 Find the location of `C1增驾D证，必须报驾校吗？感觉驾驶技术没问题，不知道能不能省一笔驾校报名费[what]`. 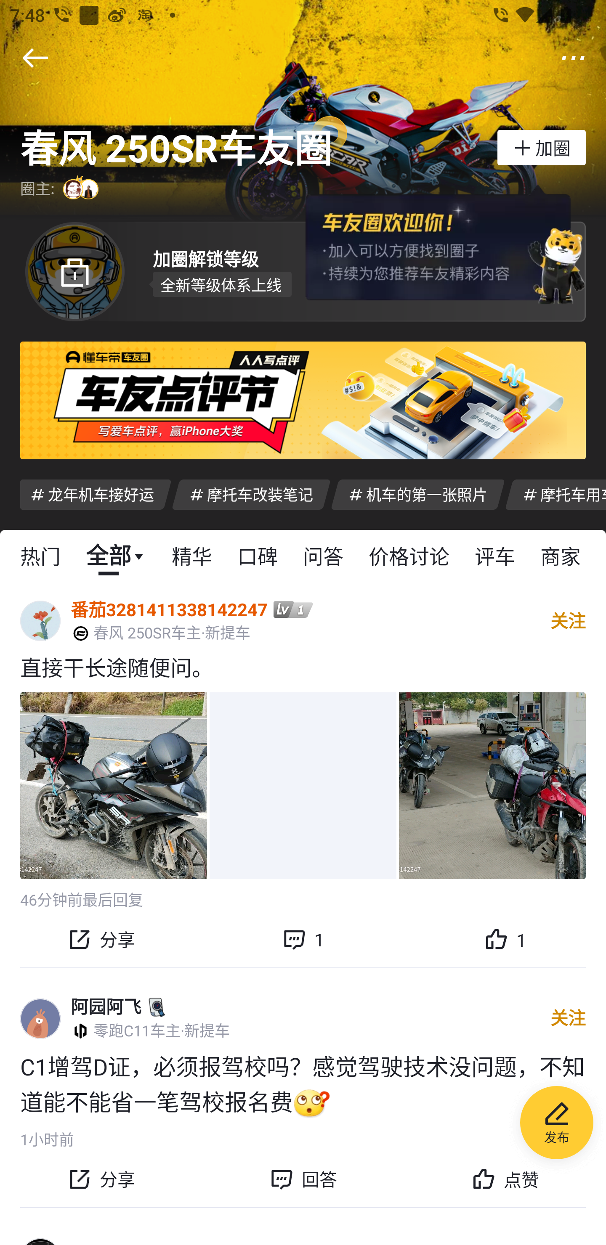

C1增驾D证，必须报驾校吗？感觉驾驶技术没问题，不知道能不能省一笔驾校报名费[what] is located at coordinates (303, 1084).